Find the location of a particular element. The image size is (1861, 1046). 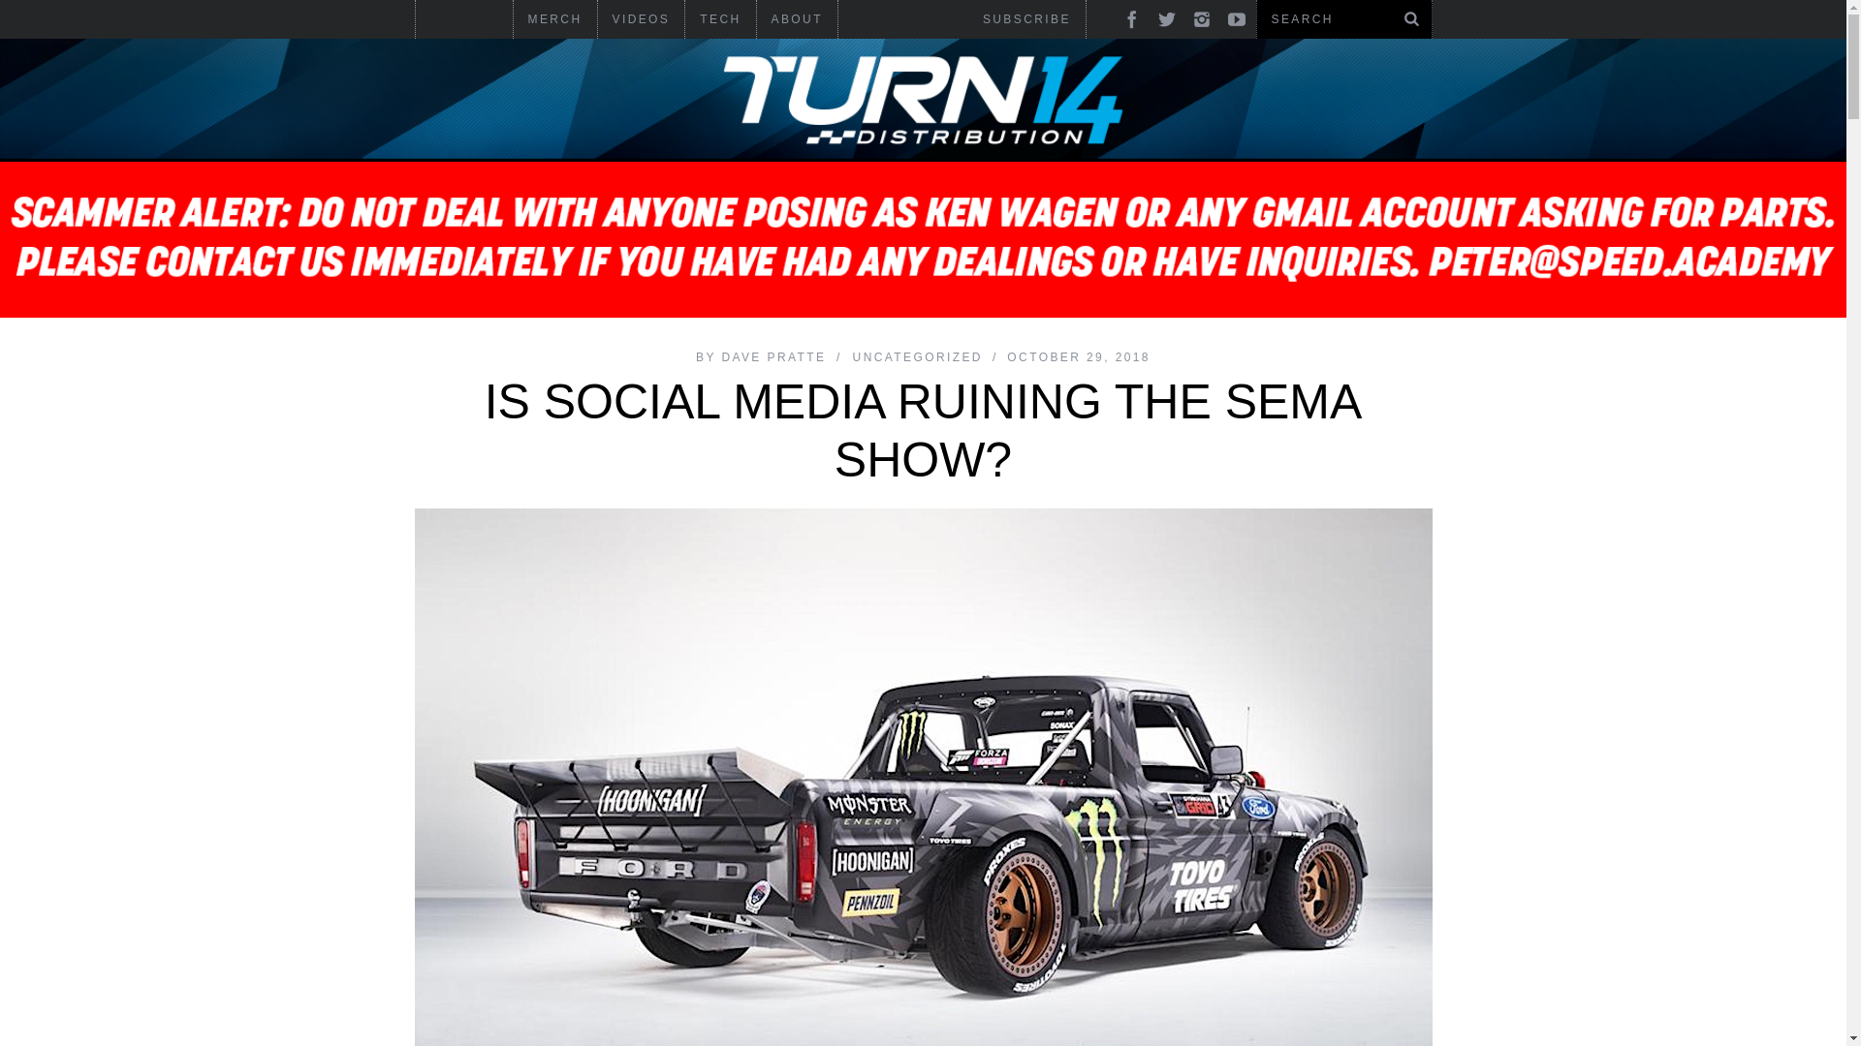

MERCH is located at coordinates (554, 19).